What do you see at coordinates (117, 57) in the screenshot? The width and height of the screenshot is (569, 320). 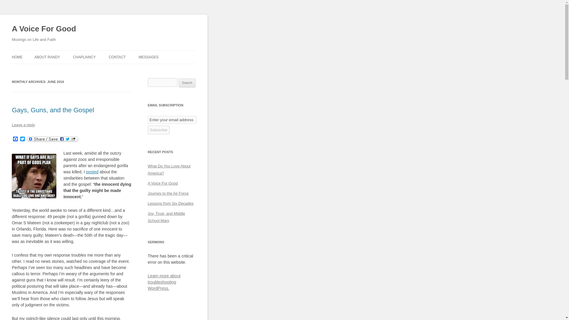 I see `CONTACT` at bounding box center [117, 57].